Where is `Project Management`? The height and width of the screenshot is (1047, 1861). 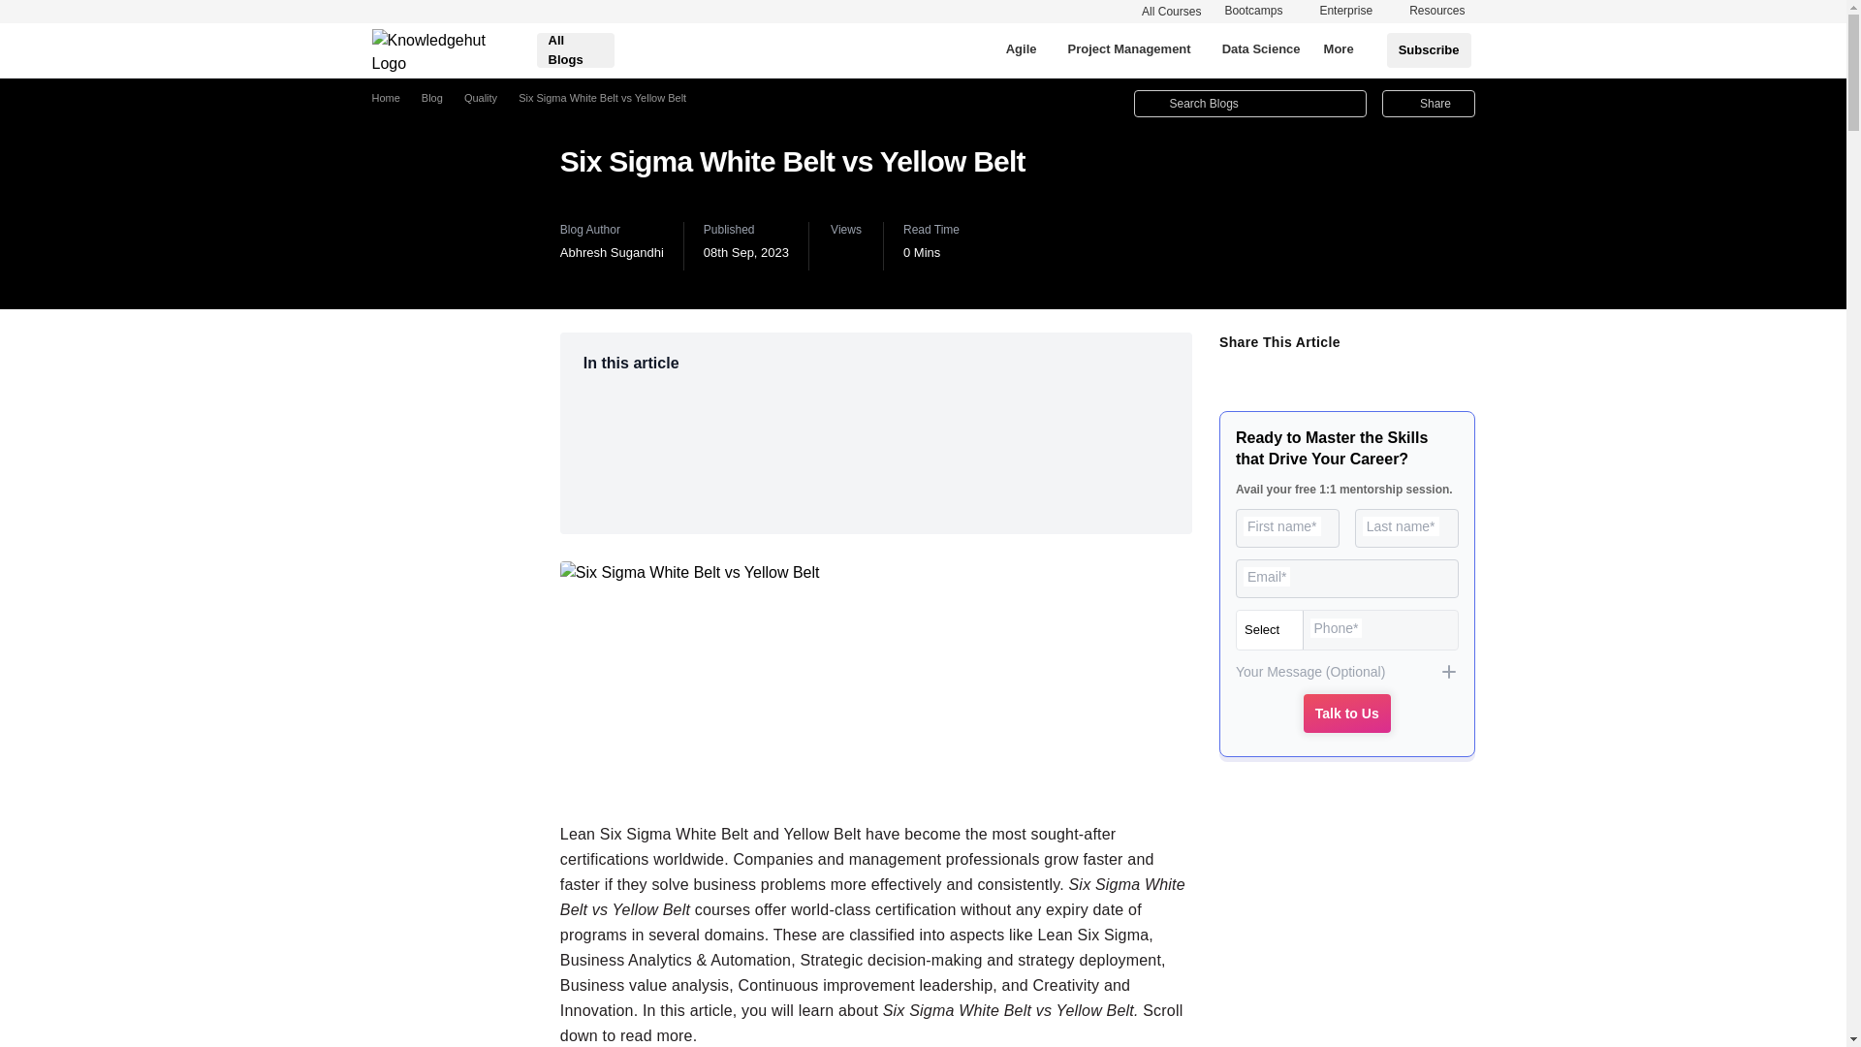
Project Management is located at coordinates (1128, 50).